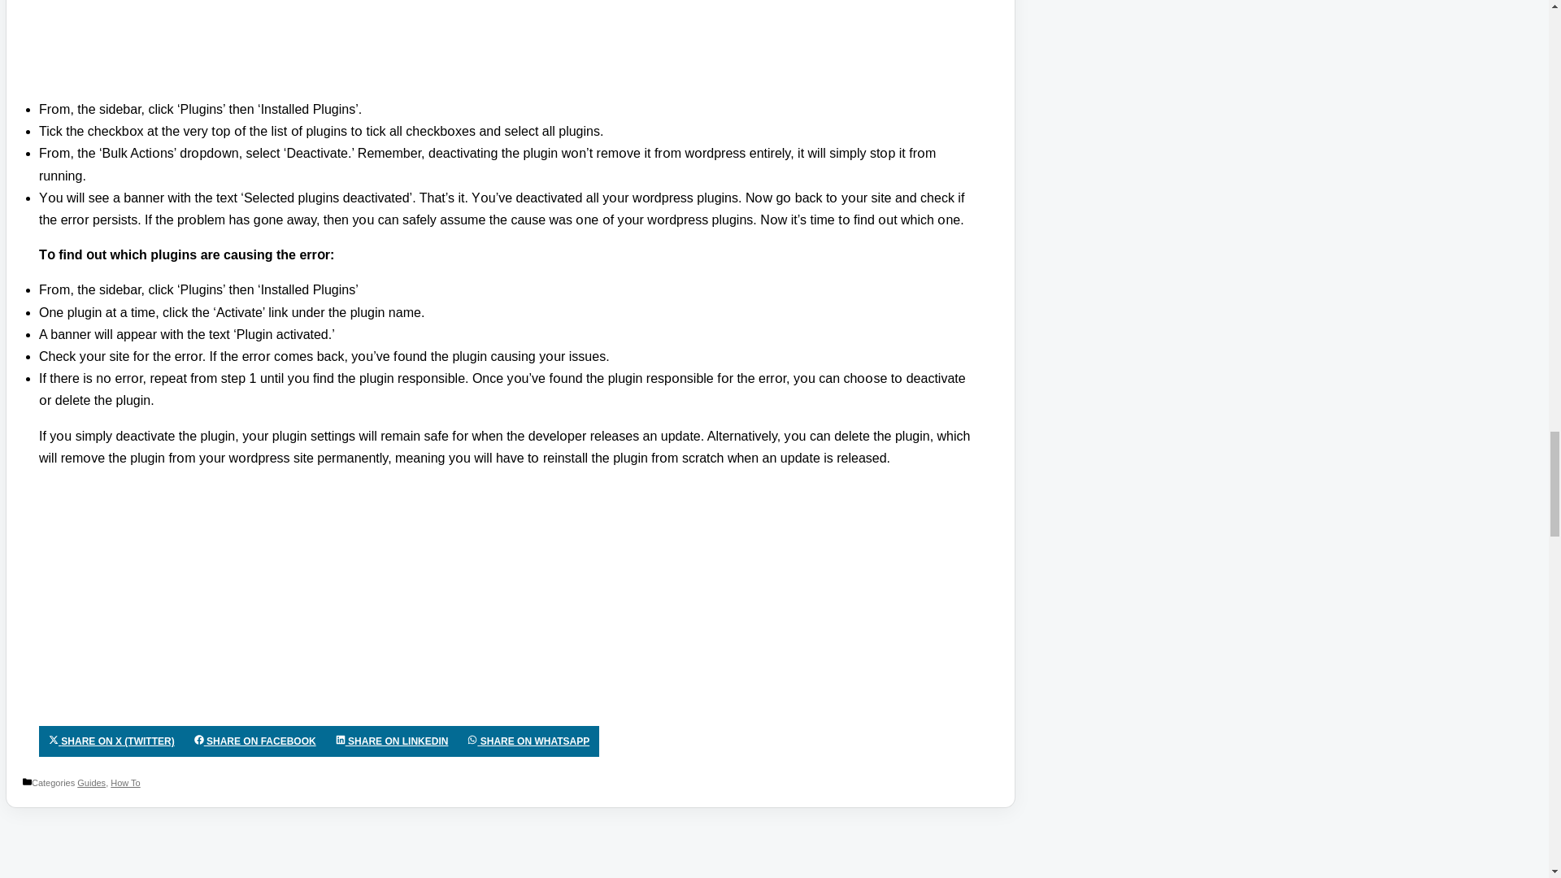 This screenshot has height=878, width=1561. What do you see at coordinates (91, 782) in the screenshot?
I see `Guides` at bounding box center [91, 782].